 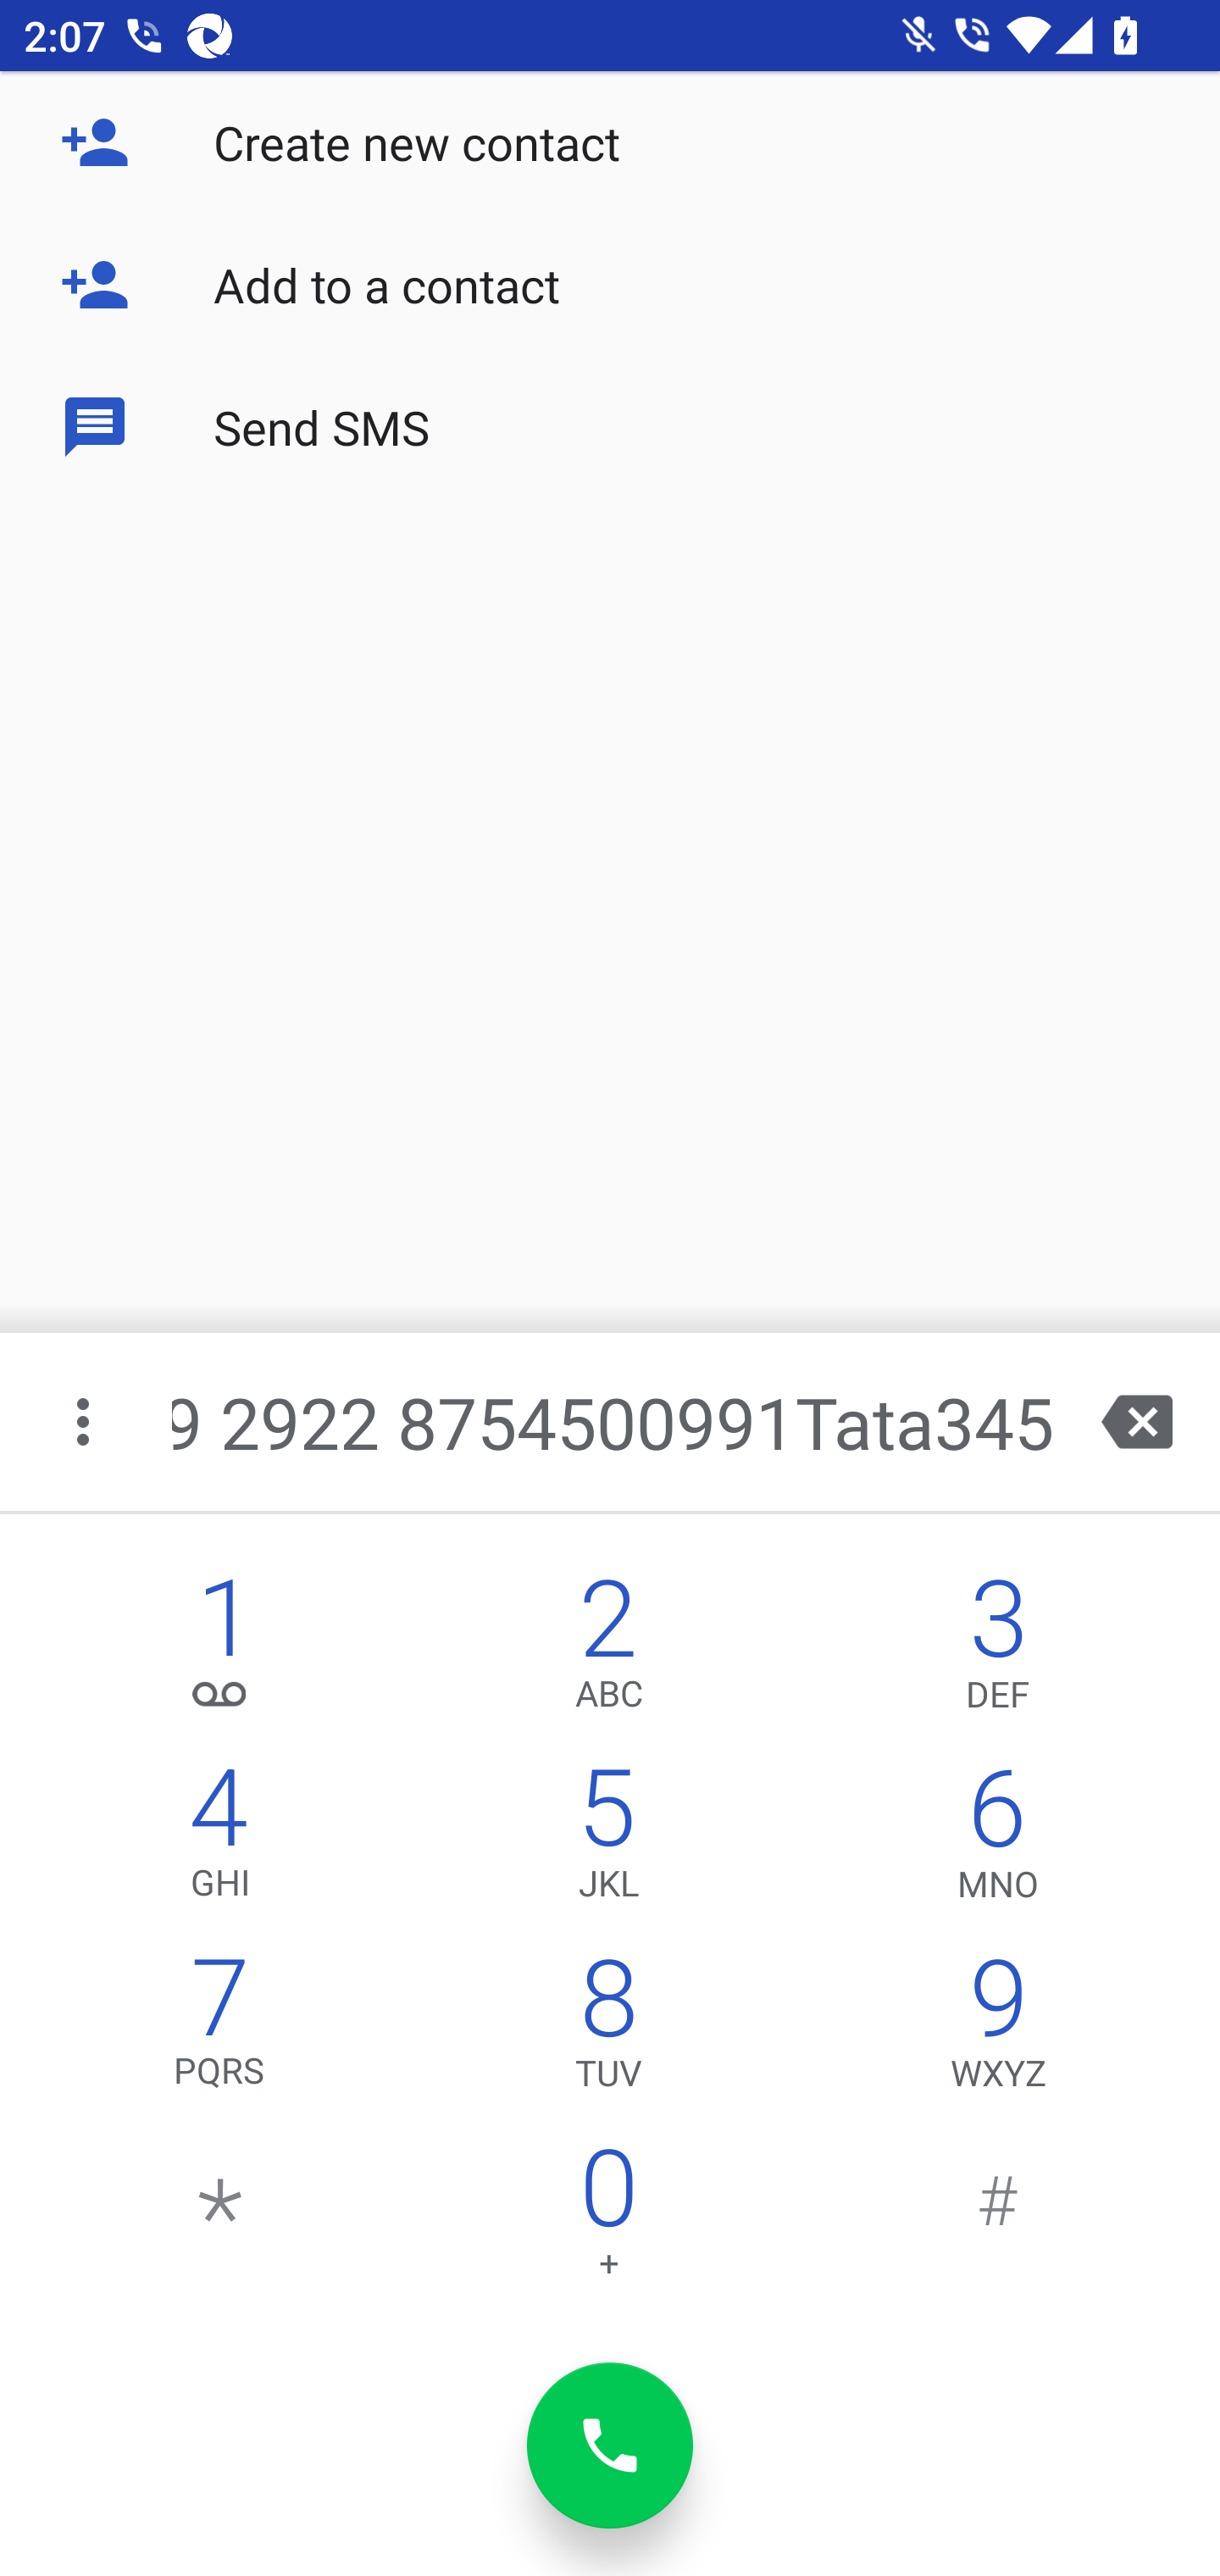 I want to click on 0 0 +, so click(x=608, y=2220).